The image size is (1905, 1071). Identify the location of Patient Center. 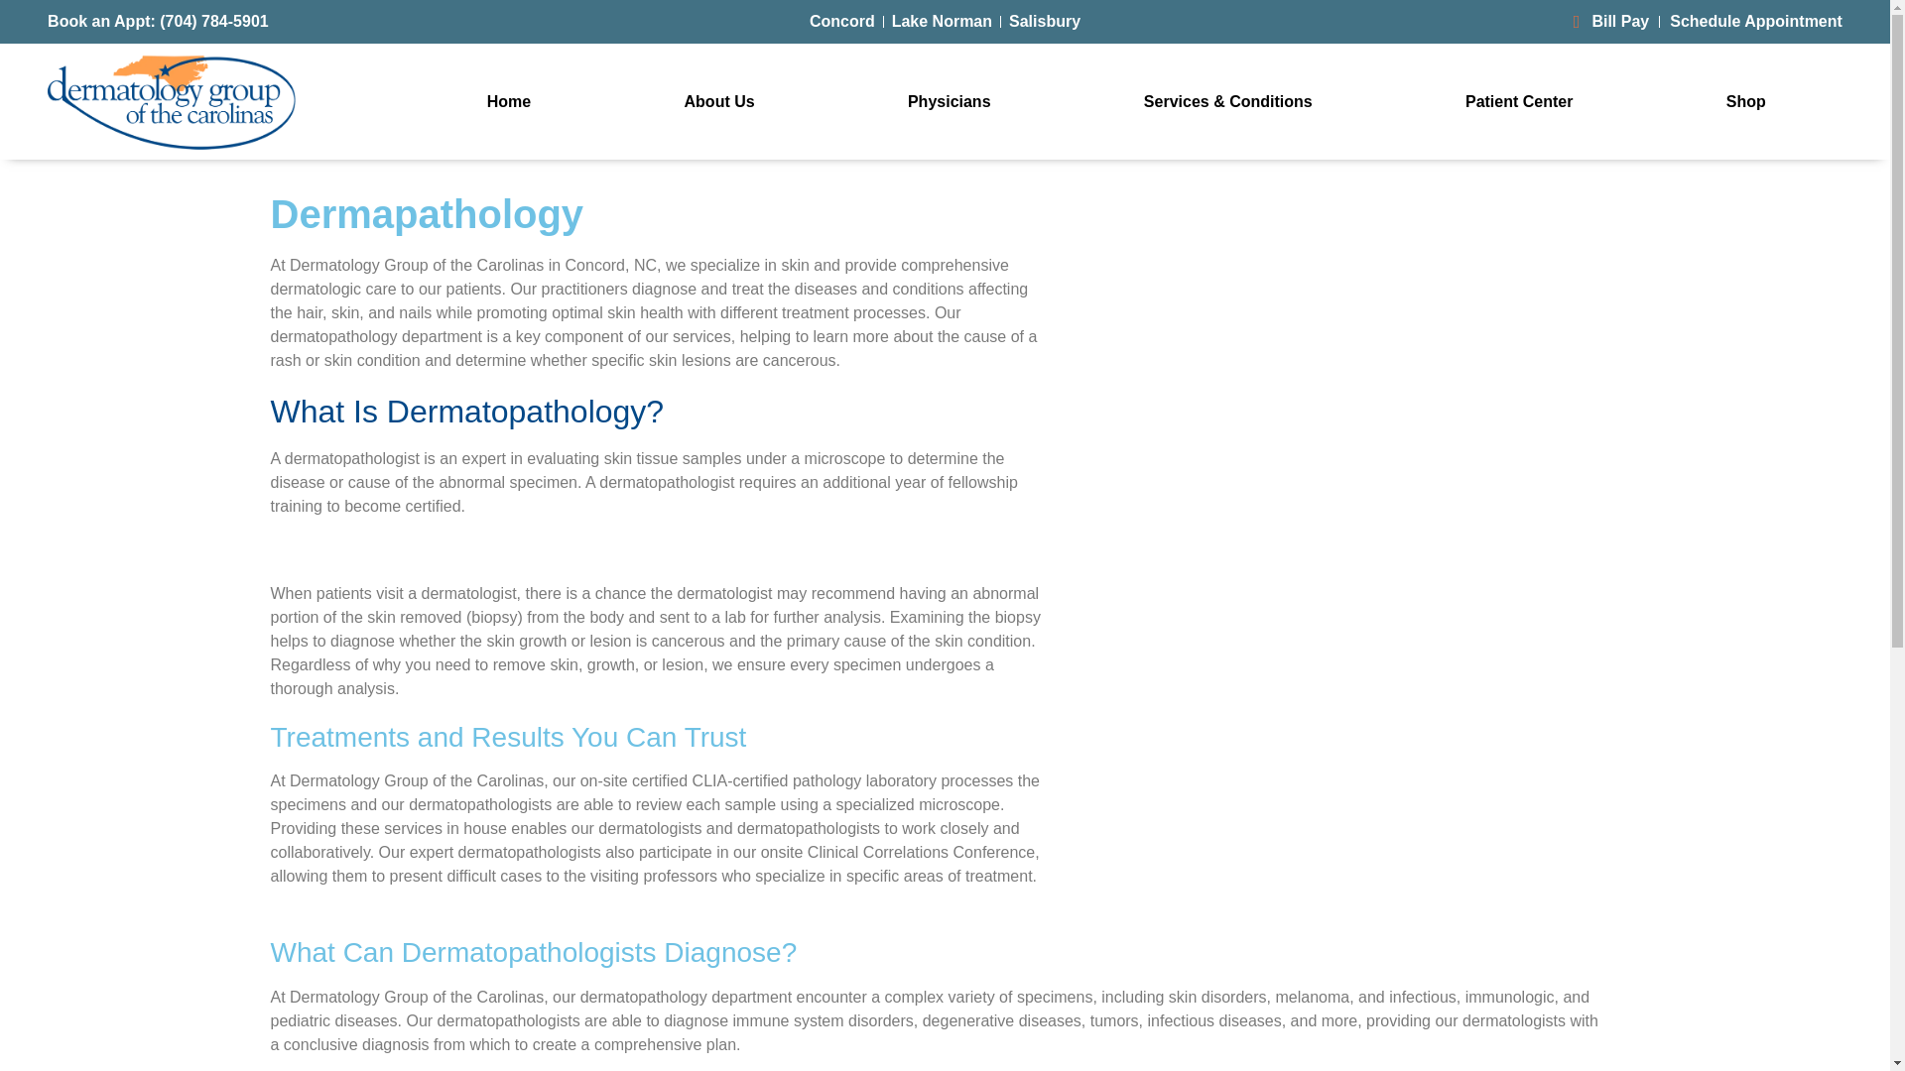
(1518, 101).